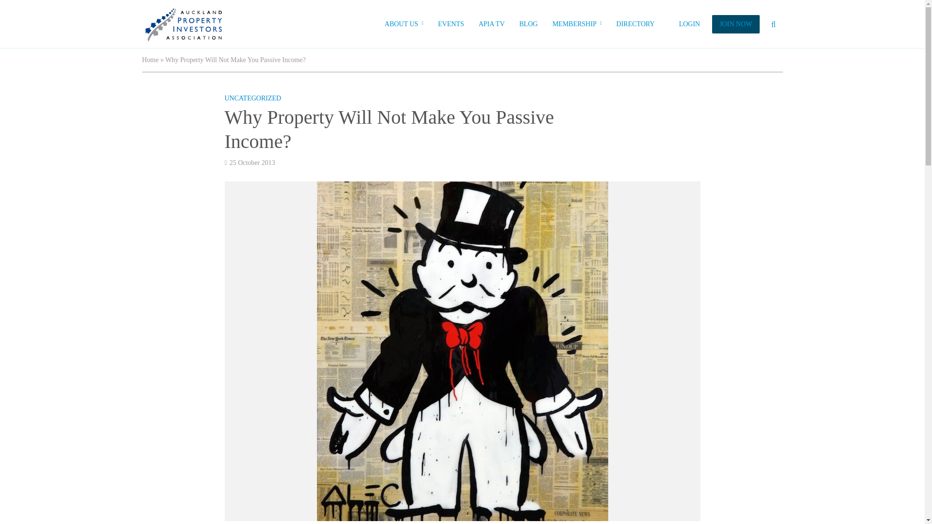 This screenshot has height=524, width=932. Describe the element at coordinates (689, 24) in the screenshot. I see `LOGIN` at that location.